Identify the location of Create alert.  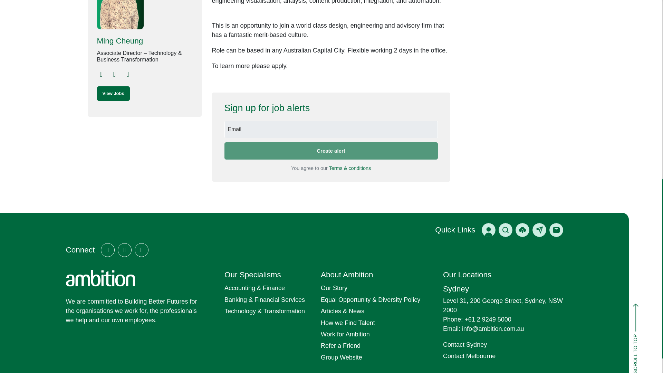
(331, 151).